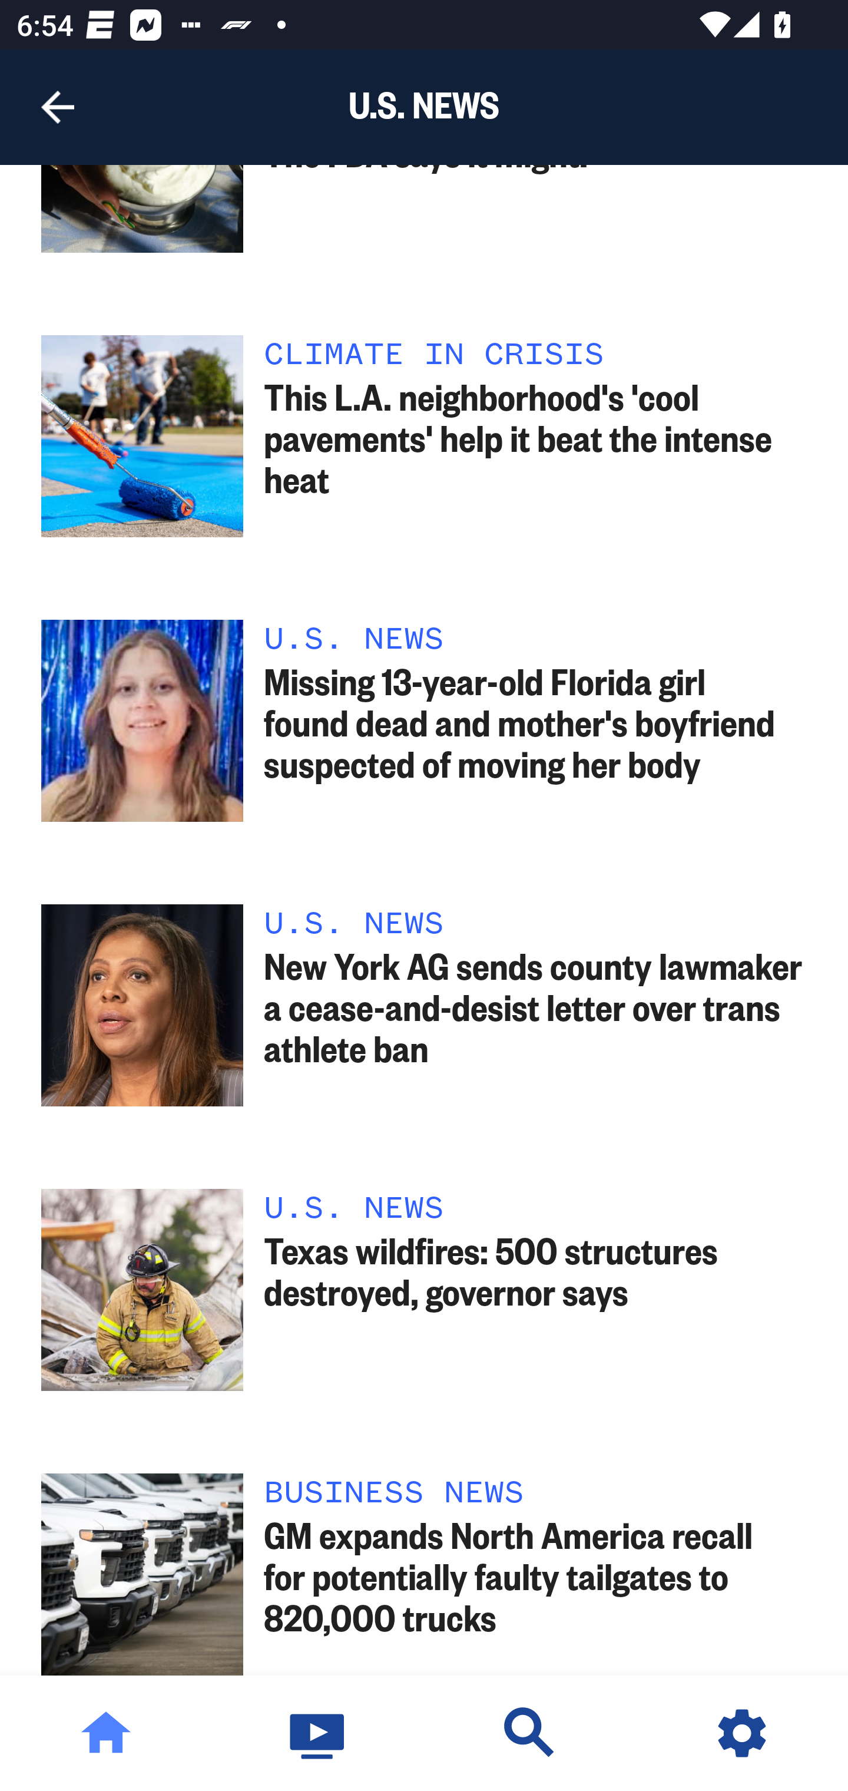 The height and width of the screenshot is (1791, 848). What do you see at coordinates (58, 107) in the screenshot?
I see `Navigate up` at bounding box center [58, 107].